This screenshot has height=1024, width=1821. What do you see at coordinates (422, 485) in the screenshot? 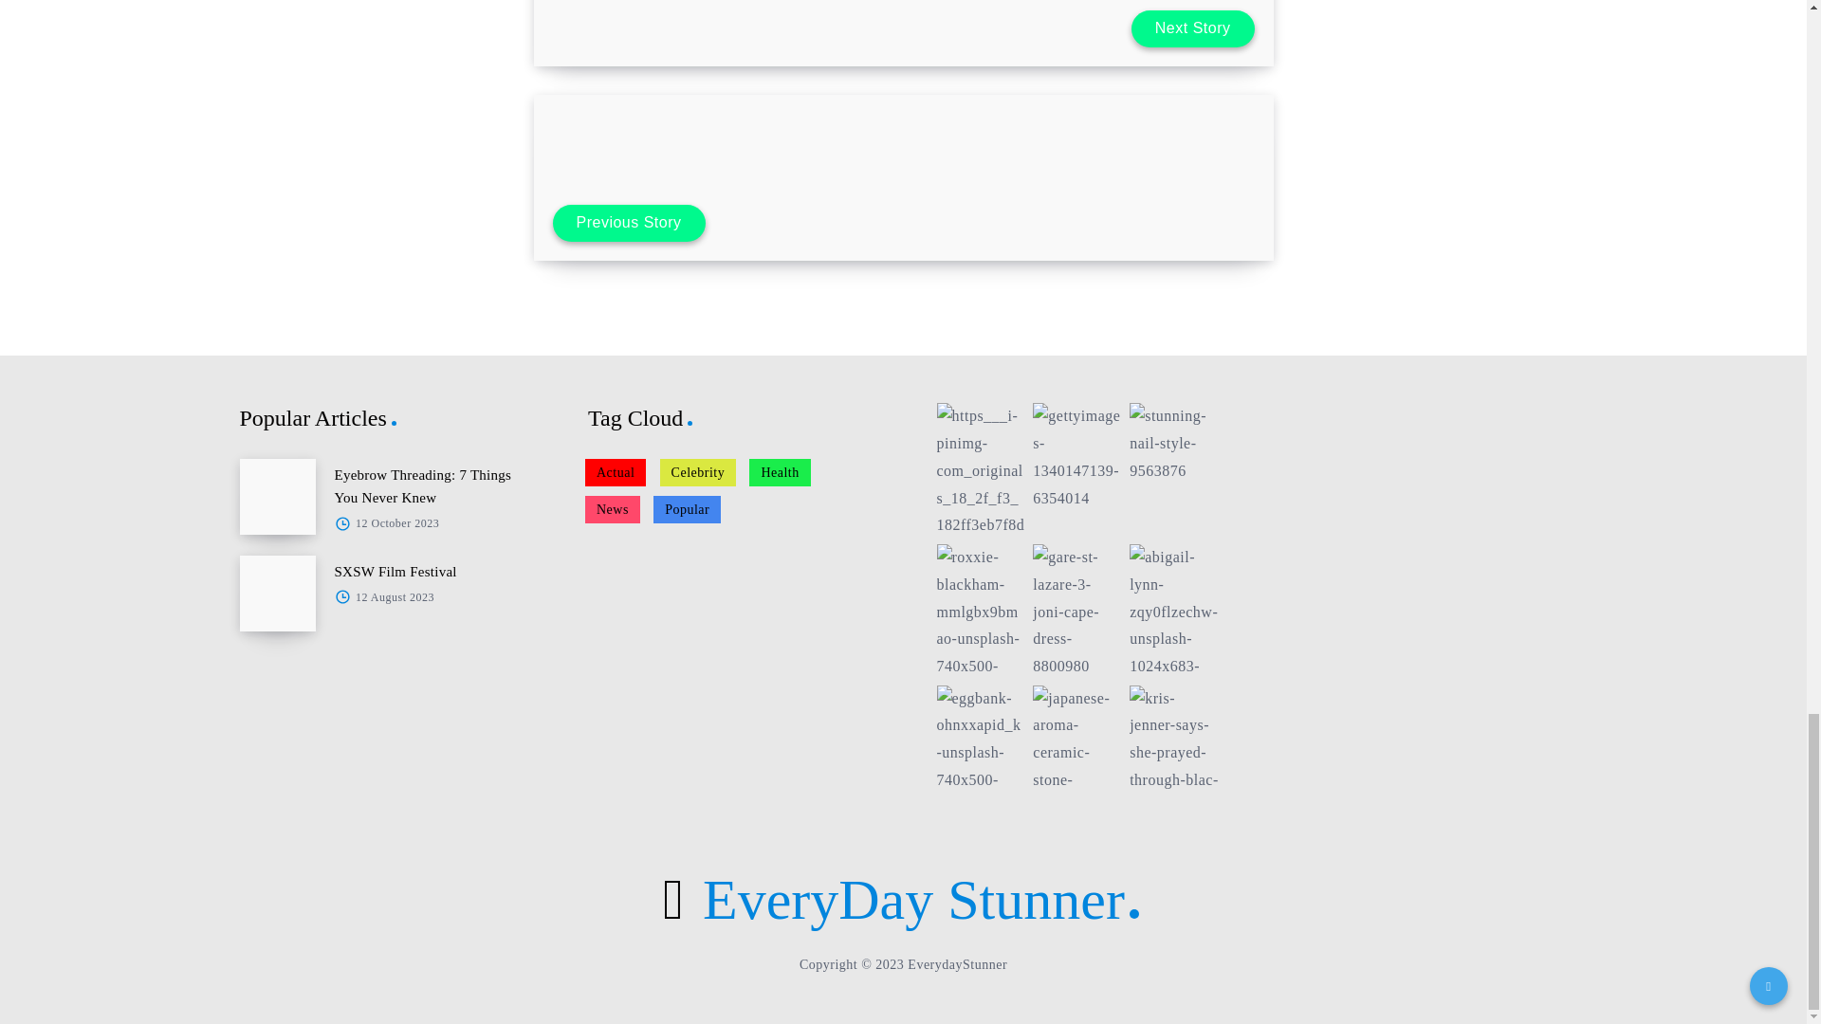
I see `Eyebrow Threading: 7 Things You Never Knew` at bounding box center [422, 485].